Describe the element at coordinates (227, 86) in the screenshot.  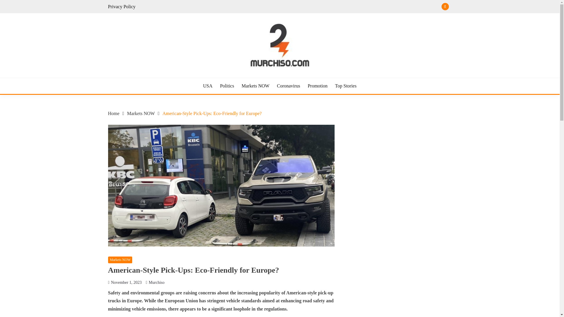
I see `Politics` at that location.